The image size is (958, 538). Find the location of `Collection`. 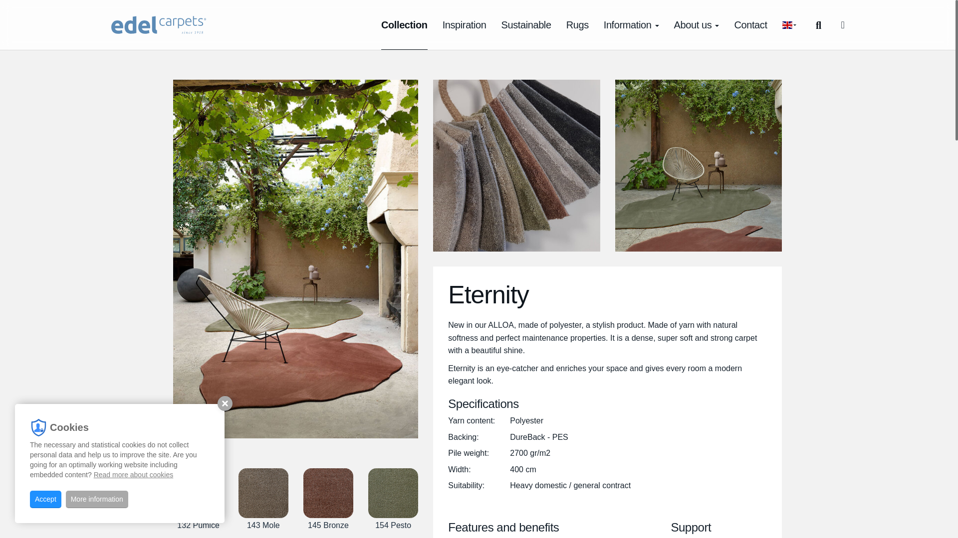

Collection is located at coordinates (404, 25).